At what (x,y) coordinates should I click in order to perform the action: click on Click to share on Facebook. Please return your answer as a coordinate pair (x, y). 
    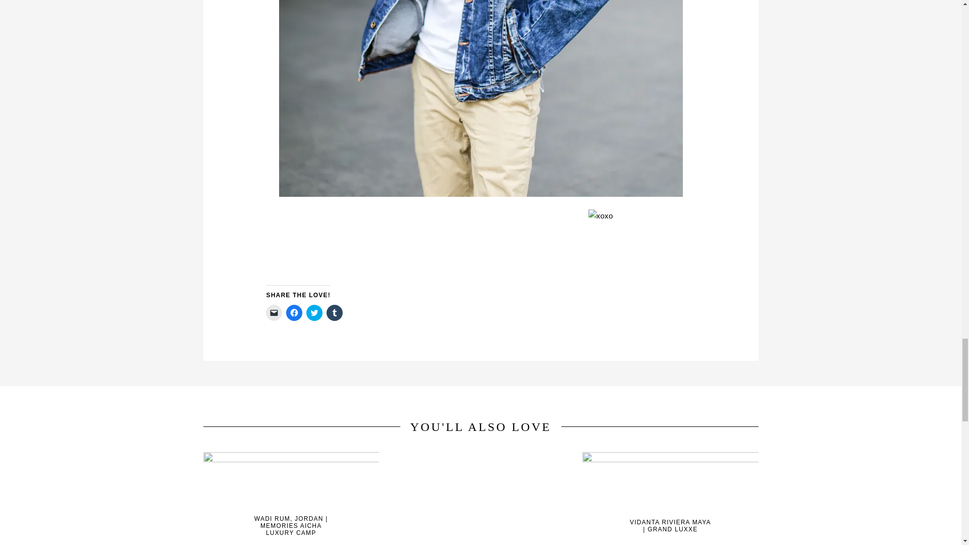
    Looking at the image, I should click on (294, 313).